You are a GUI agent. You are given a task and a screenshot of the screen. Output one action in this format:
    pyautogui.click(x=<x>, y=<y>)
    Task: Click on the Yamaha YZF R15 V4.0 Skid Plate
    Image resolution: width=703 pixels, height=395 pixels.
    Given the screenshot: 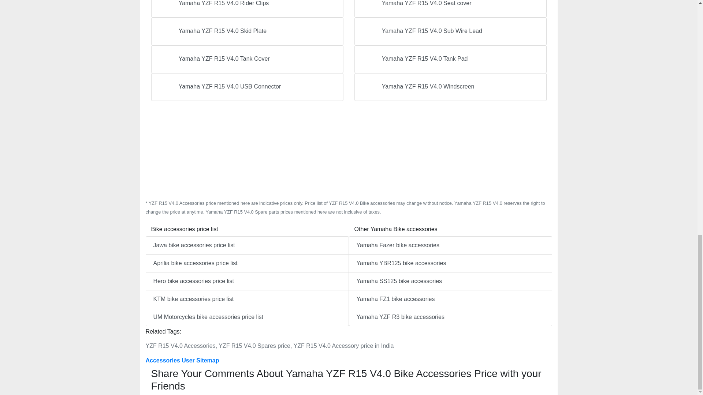 What is the action you would take?
    pyautogui.click(x=247, y=31)
    